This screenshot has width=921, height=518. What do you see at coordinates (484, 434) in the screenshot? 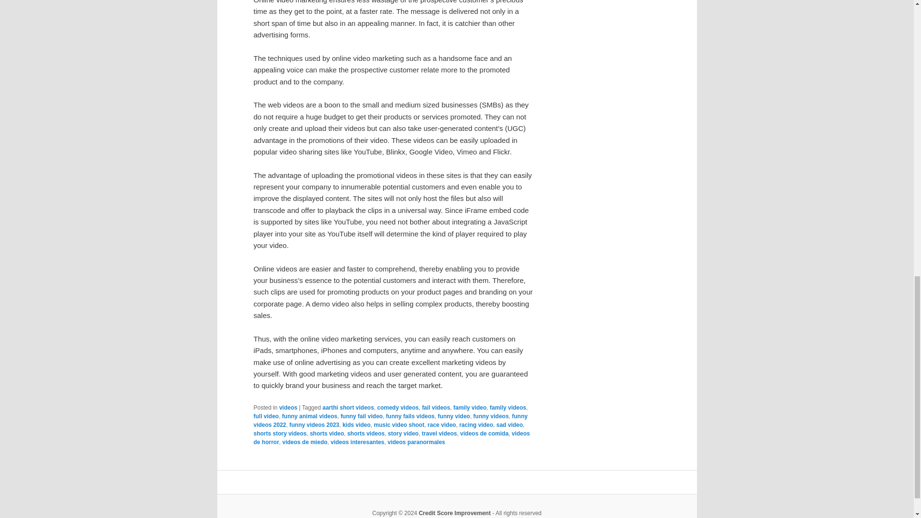
I see `videos de comida` at bounding box center [484, 434].